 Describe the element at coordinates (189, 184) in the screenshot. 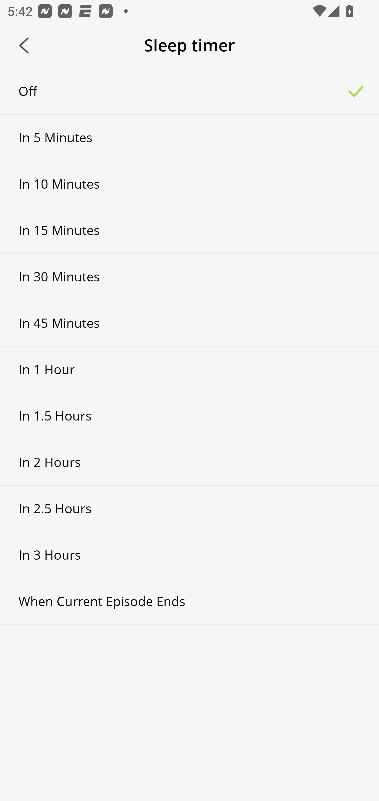

I see `In 10 Minutes` at that location.